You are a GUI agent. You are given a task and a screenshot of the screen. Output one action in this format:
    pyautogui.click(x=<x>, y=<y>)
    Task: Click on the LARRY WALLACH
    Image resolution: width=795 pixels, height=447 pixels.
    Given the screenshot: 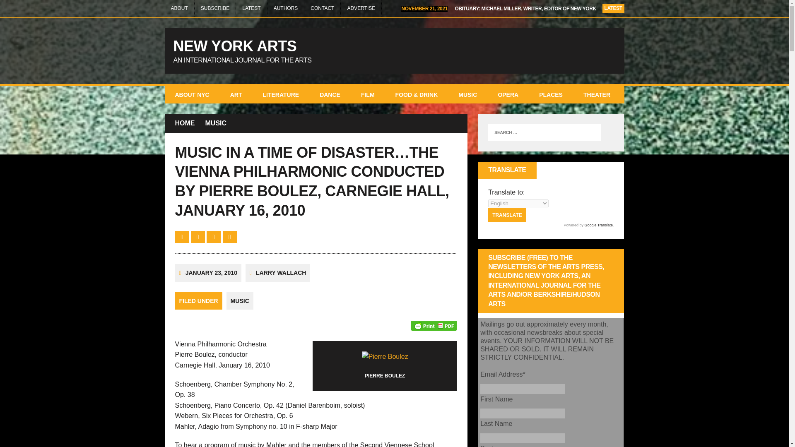 What is the action you would take?
    pyautogui.click(x=281, y=273)
    